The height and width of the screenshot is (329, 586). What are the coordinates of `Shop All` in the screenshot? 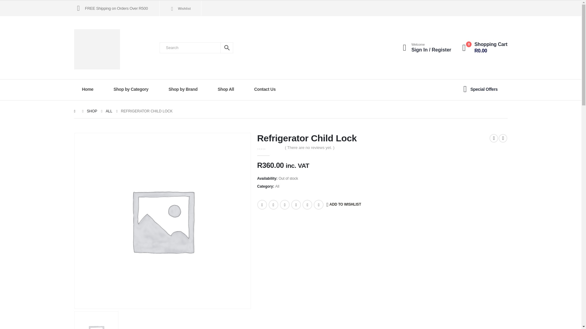 It's located at (228, 89).